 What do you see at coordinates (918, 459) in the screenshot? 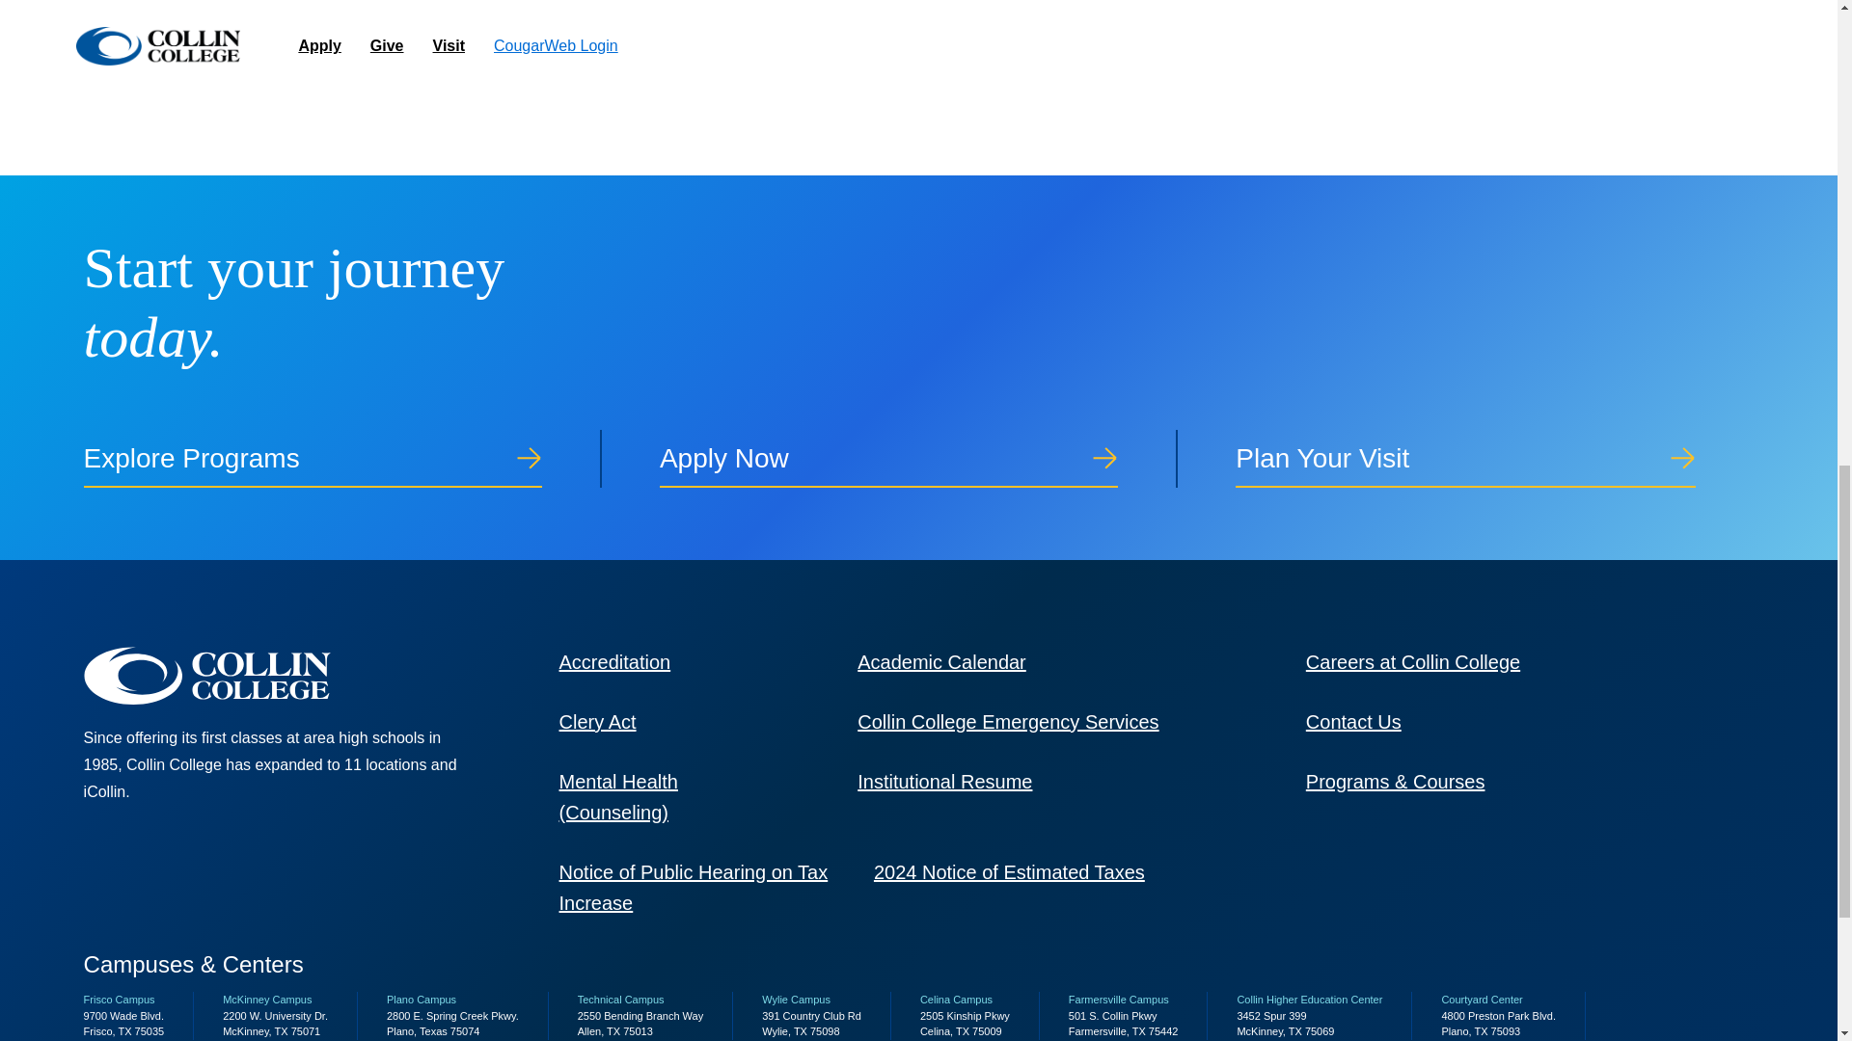
I see `Apply Now` at bounding box center [918, 459].